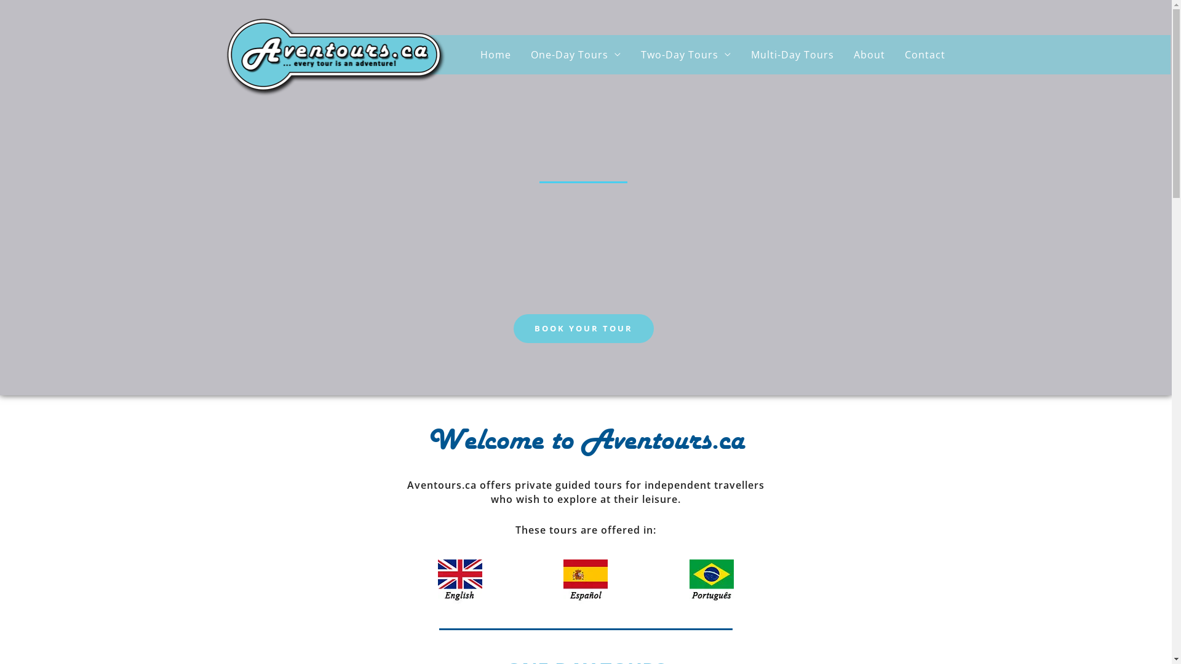 Image resolution: width=1181 pixels, height=664 pixels. What do you see at coordinates (925, 55) in the screenshot?
I see `Contact` at bounding box center [925, 55].